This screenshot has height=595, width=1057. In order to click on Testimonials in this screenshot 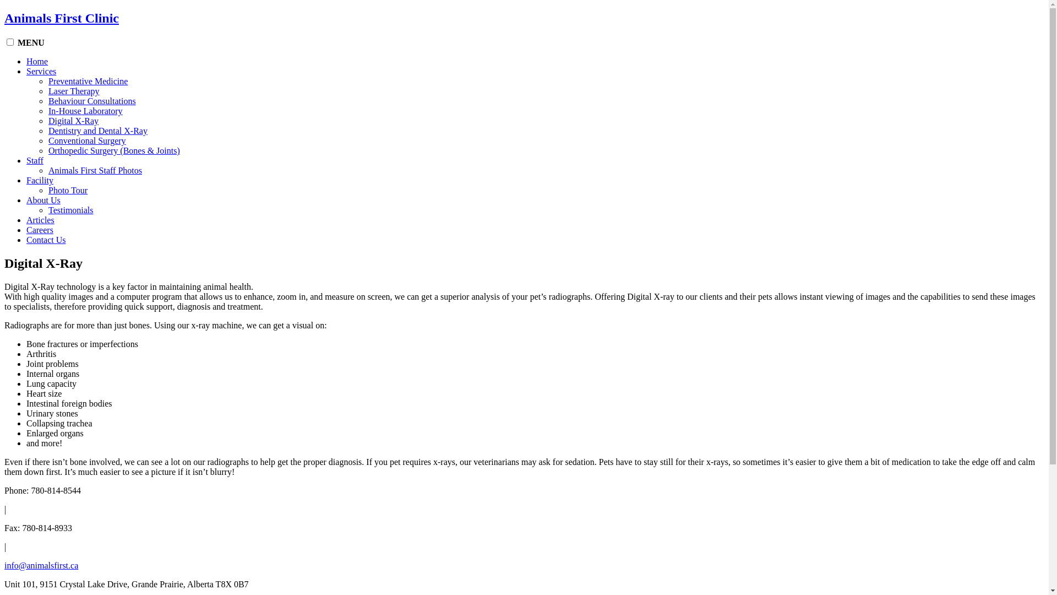, I will do `click(71, 210)`.